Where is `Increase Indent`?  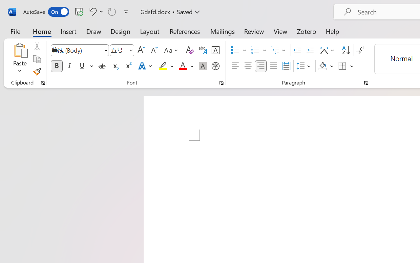 Increase Indent is located at coordinates (310, 50).